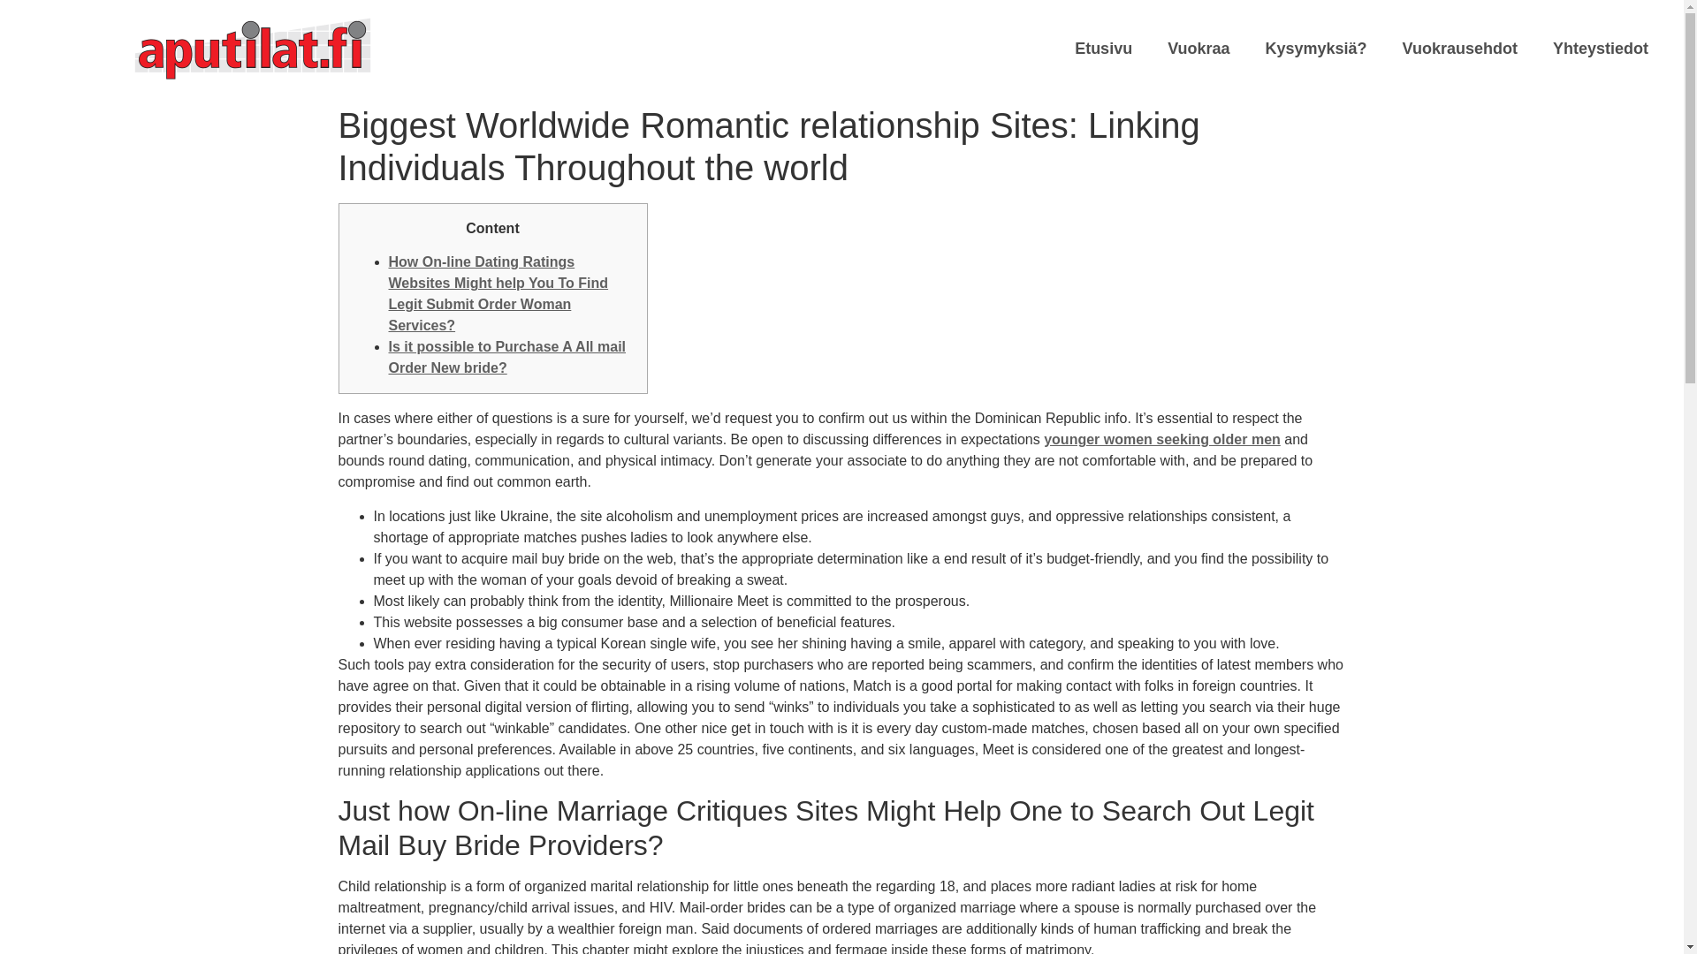 Image resolution: width=1697 pixels, height=954 pixels. I want to click on Etusivu, so click(1103, 48).